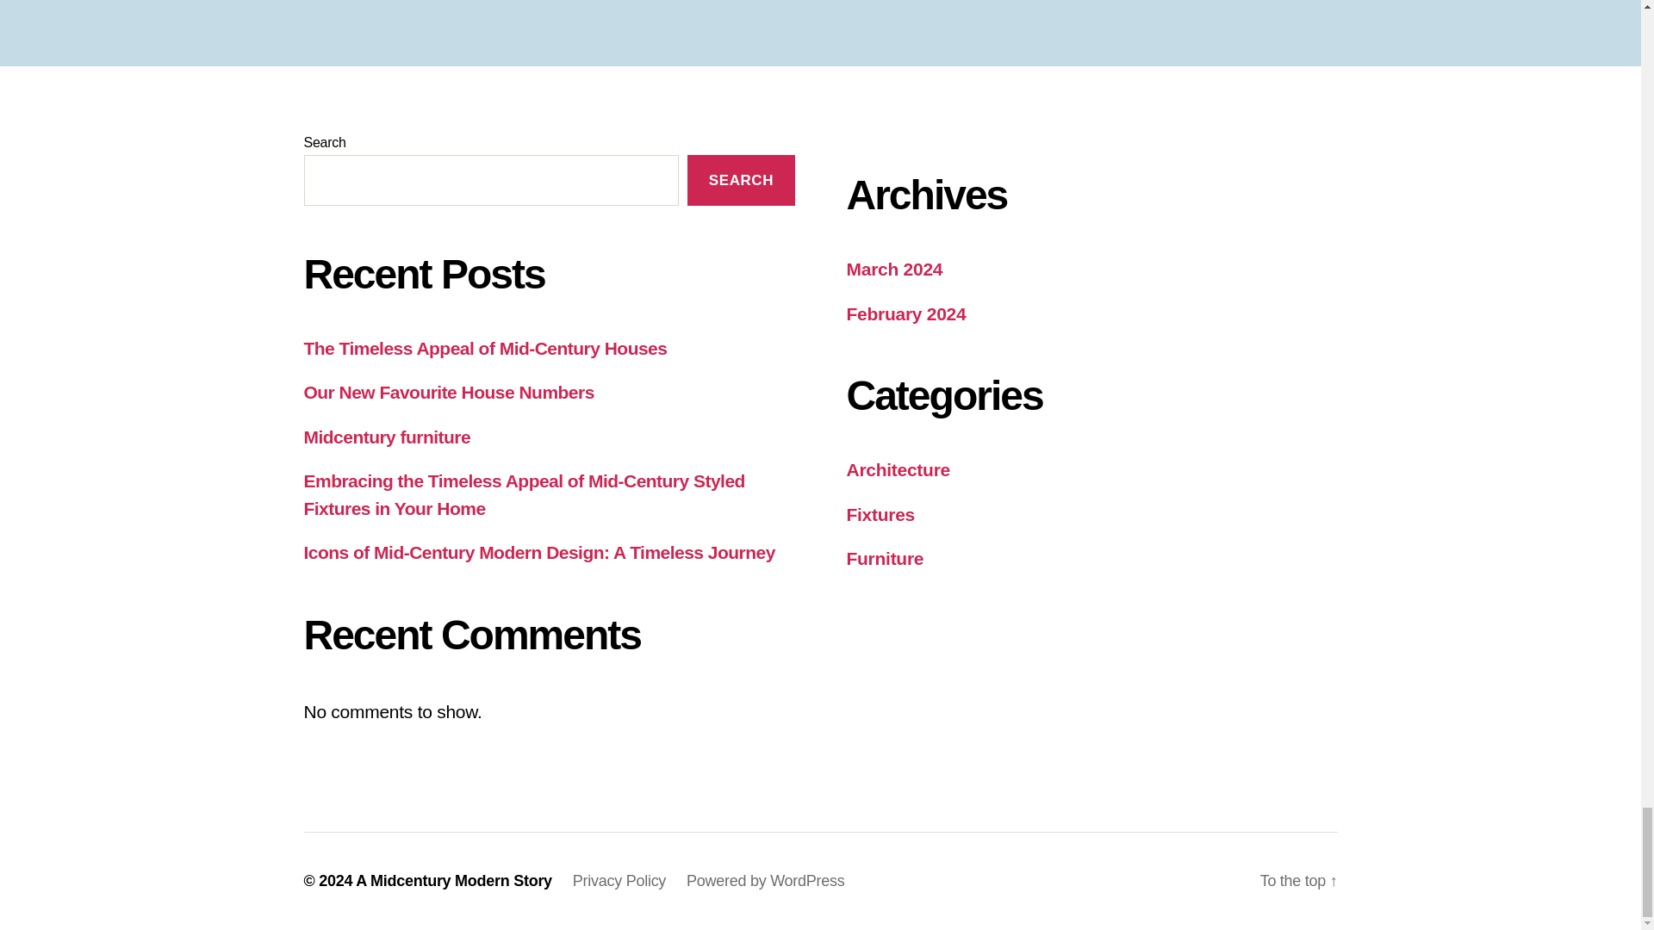 Image resolution: width=1654 pixels, height=930 pixels. I want to click on Midcentury furniture, so click(386, 437).